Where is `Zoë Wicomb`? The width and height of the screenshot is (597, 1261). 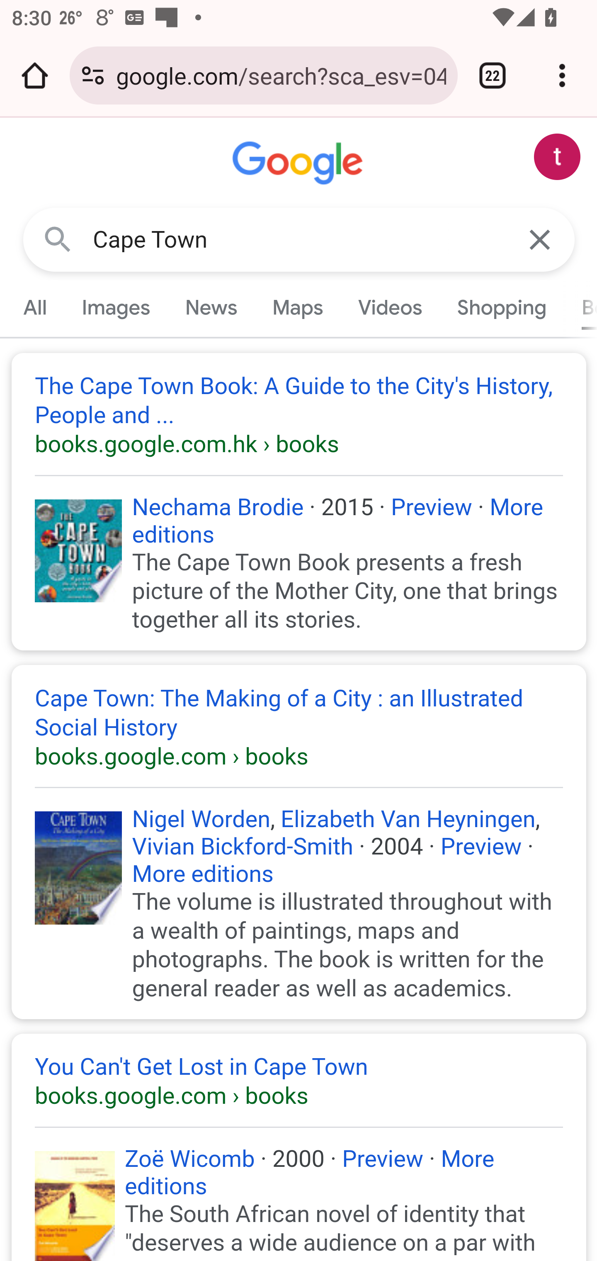
Zoë Wicomb is located at coordinates (190, 1158).